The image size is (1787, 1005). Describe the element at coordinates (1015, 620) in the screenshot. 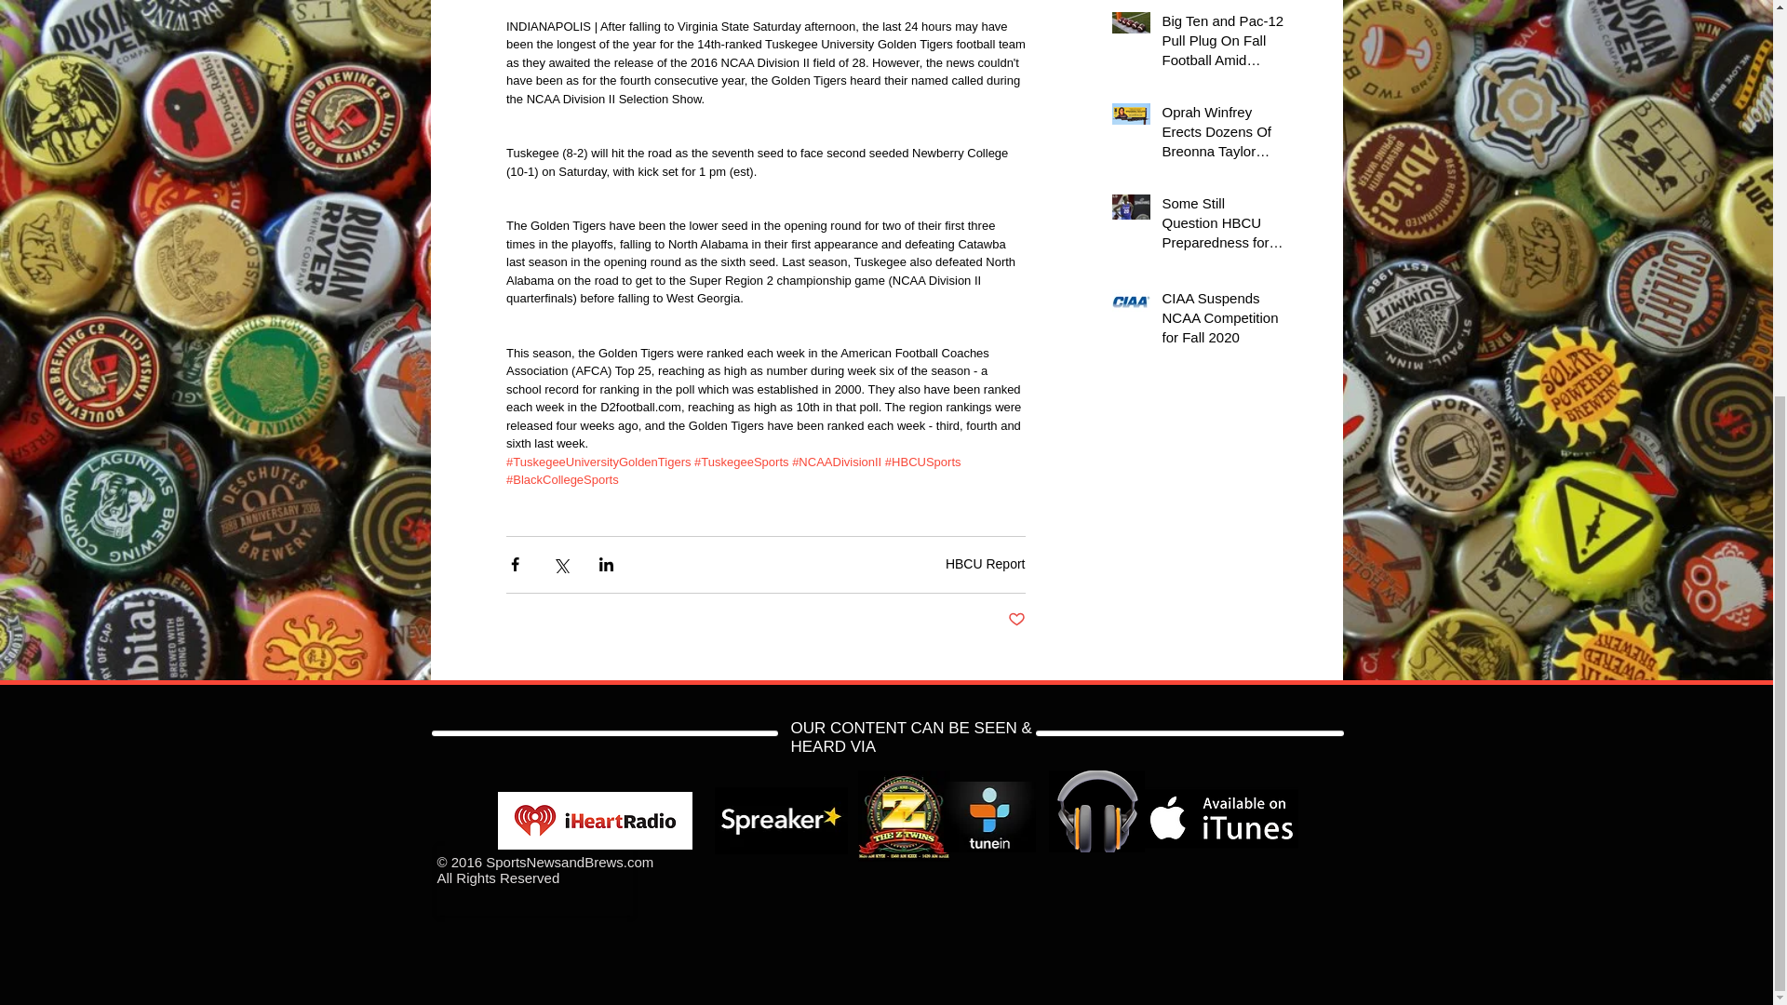

I see `Post not marked as liked` at that location.